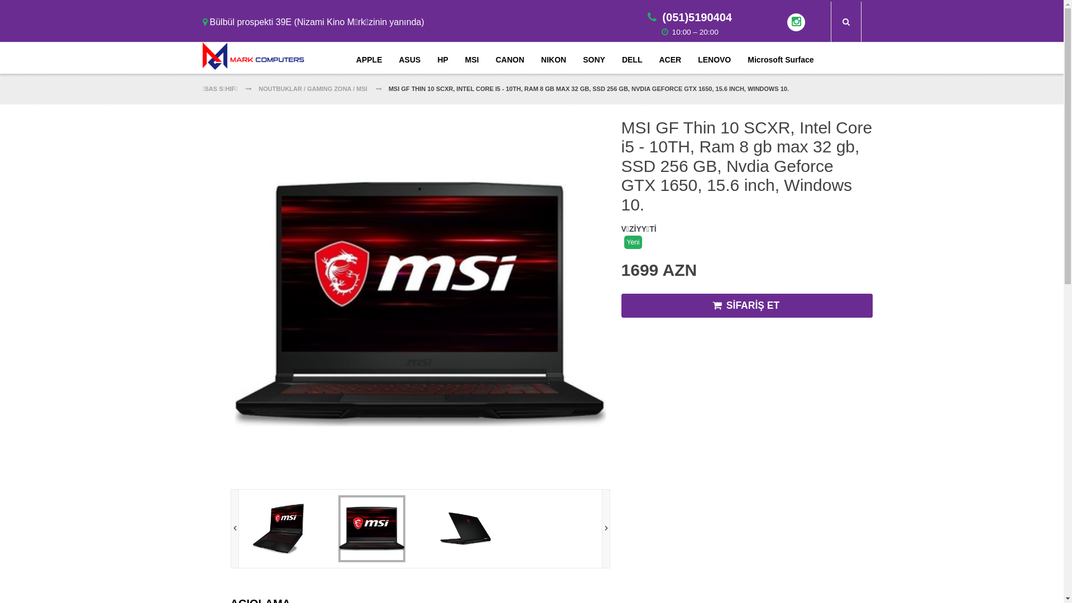 The image size is (1072, 603). I want to click on APPLE, so click(370, 59).